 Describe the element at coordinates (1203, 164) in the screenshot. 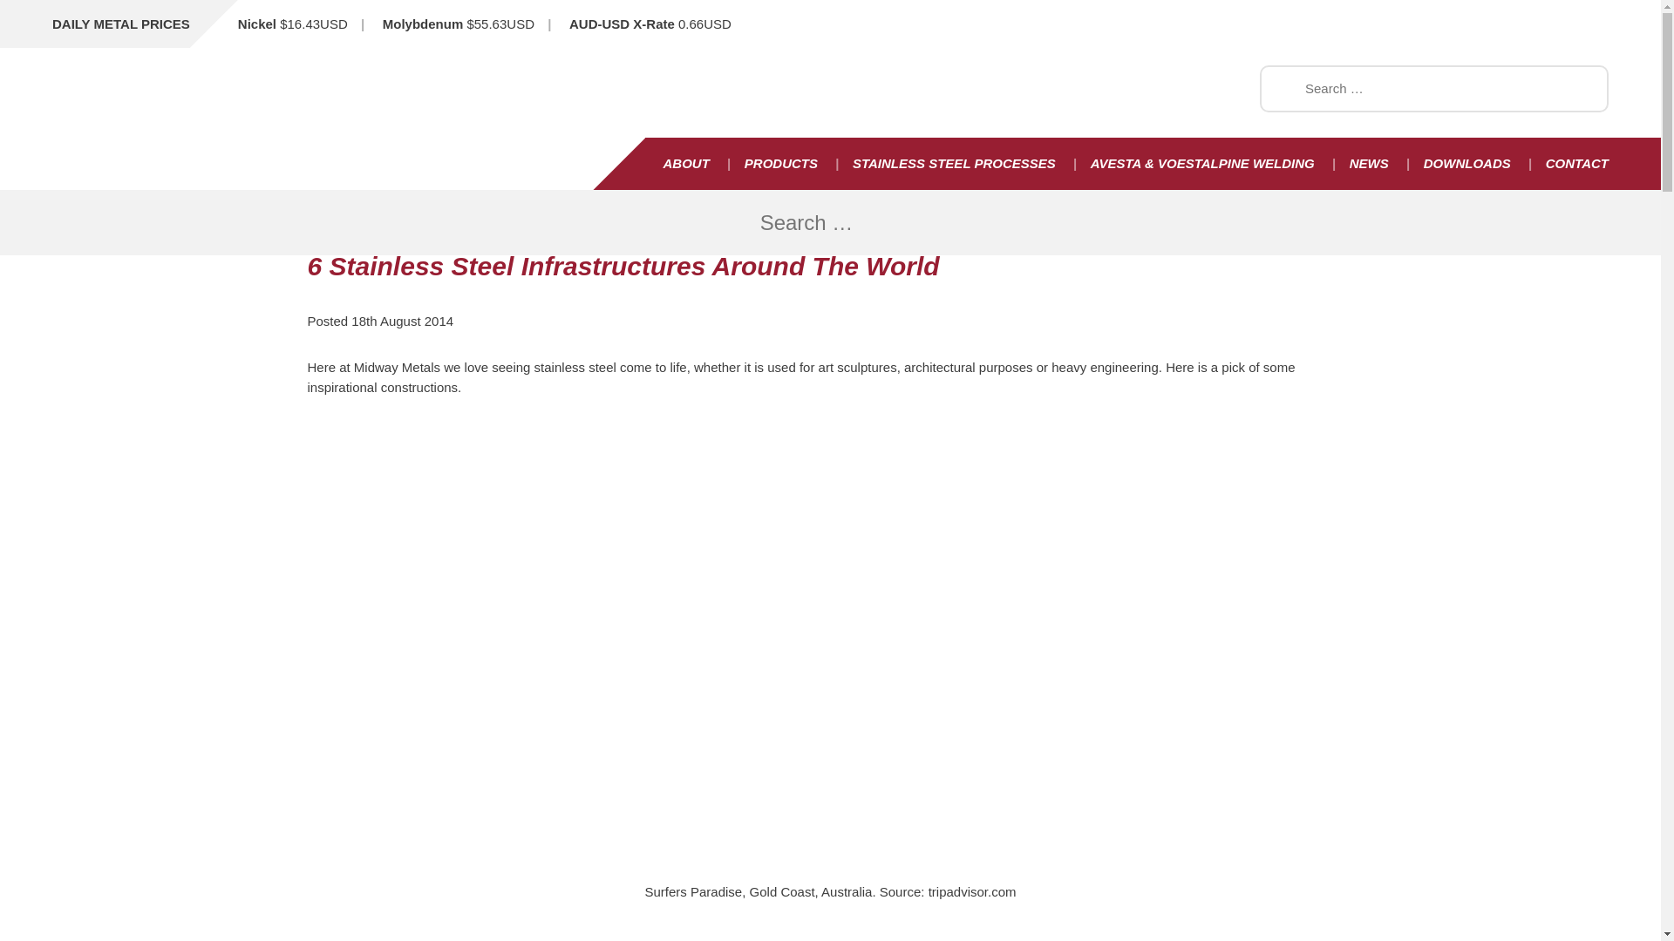

I see `AVESTA & VOESTALPINE WELDING` at that location.